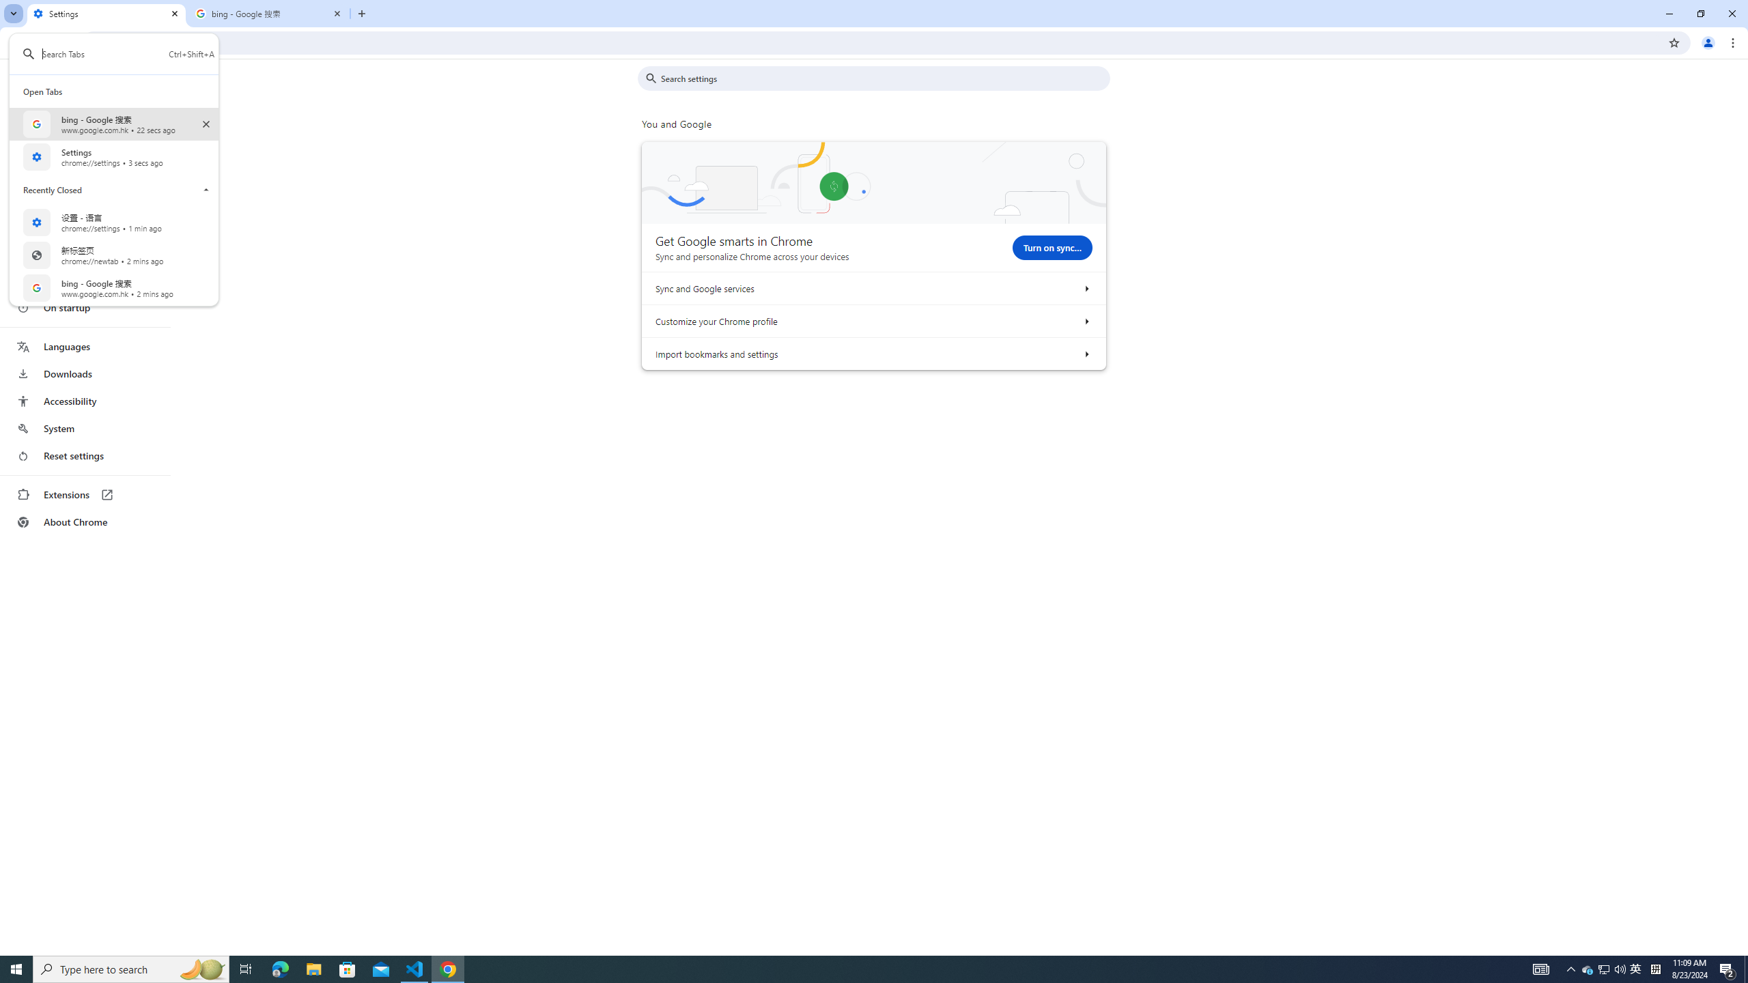  Describe the element at coordinates (1571, 969) in the screenshot. I see `Google Chrome - 1 running window` at that location.